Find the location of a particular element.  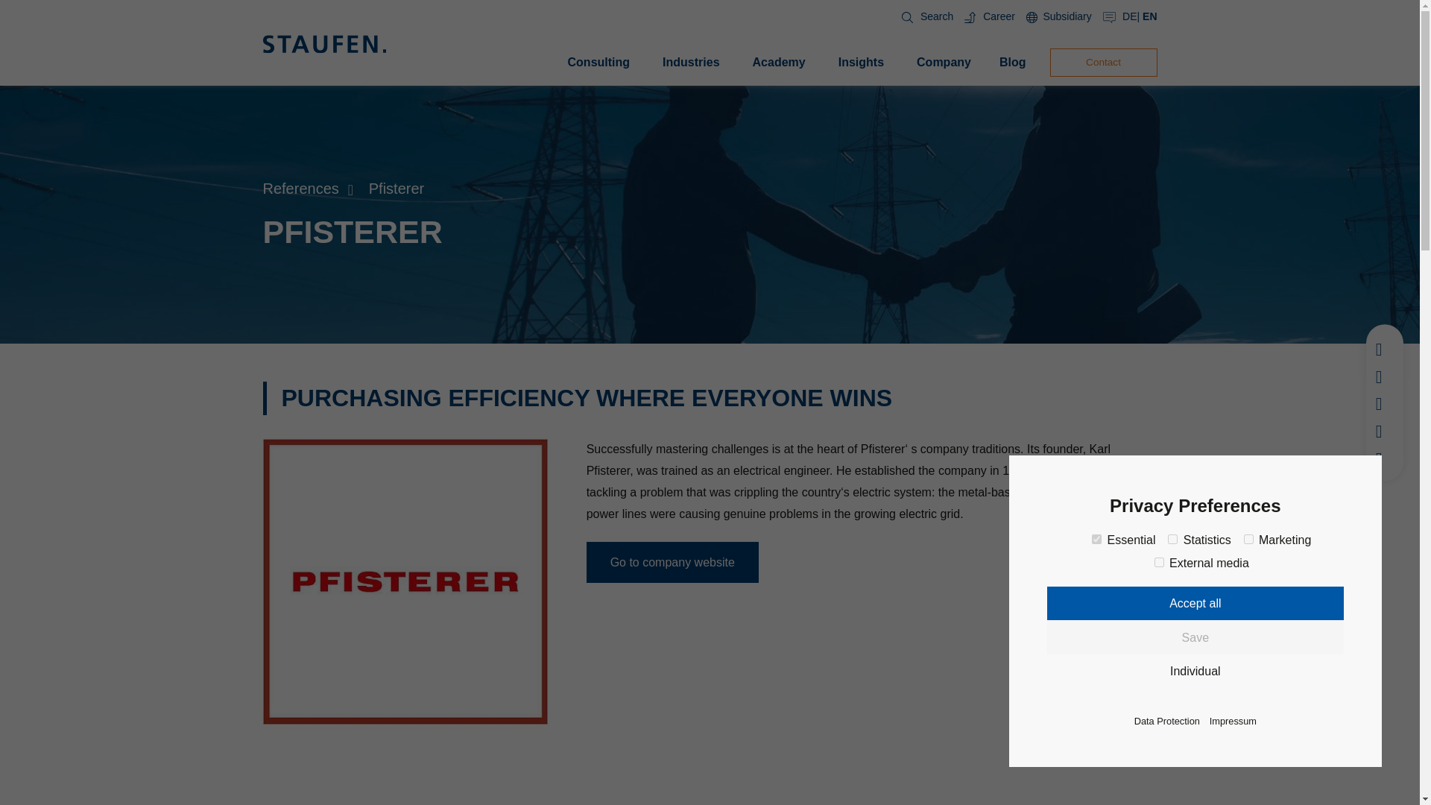

Search is located at coordinates (923, 16).